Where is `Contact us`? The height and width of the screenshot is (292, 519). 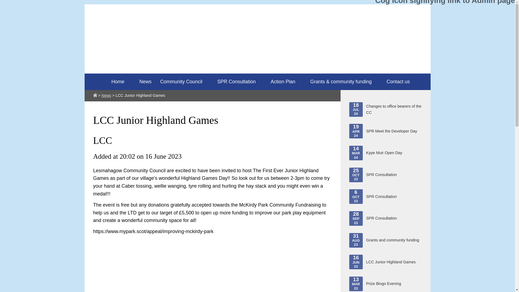 Contact us is located at coordinates (385, 131).